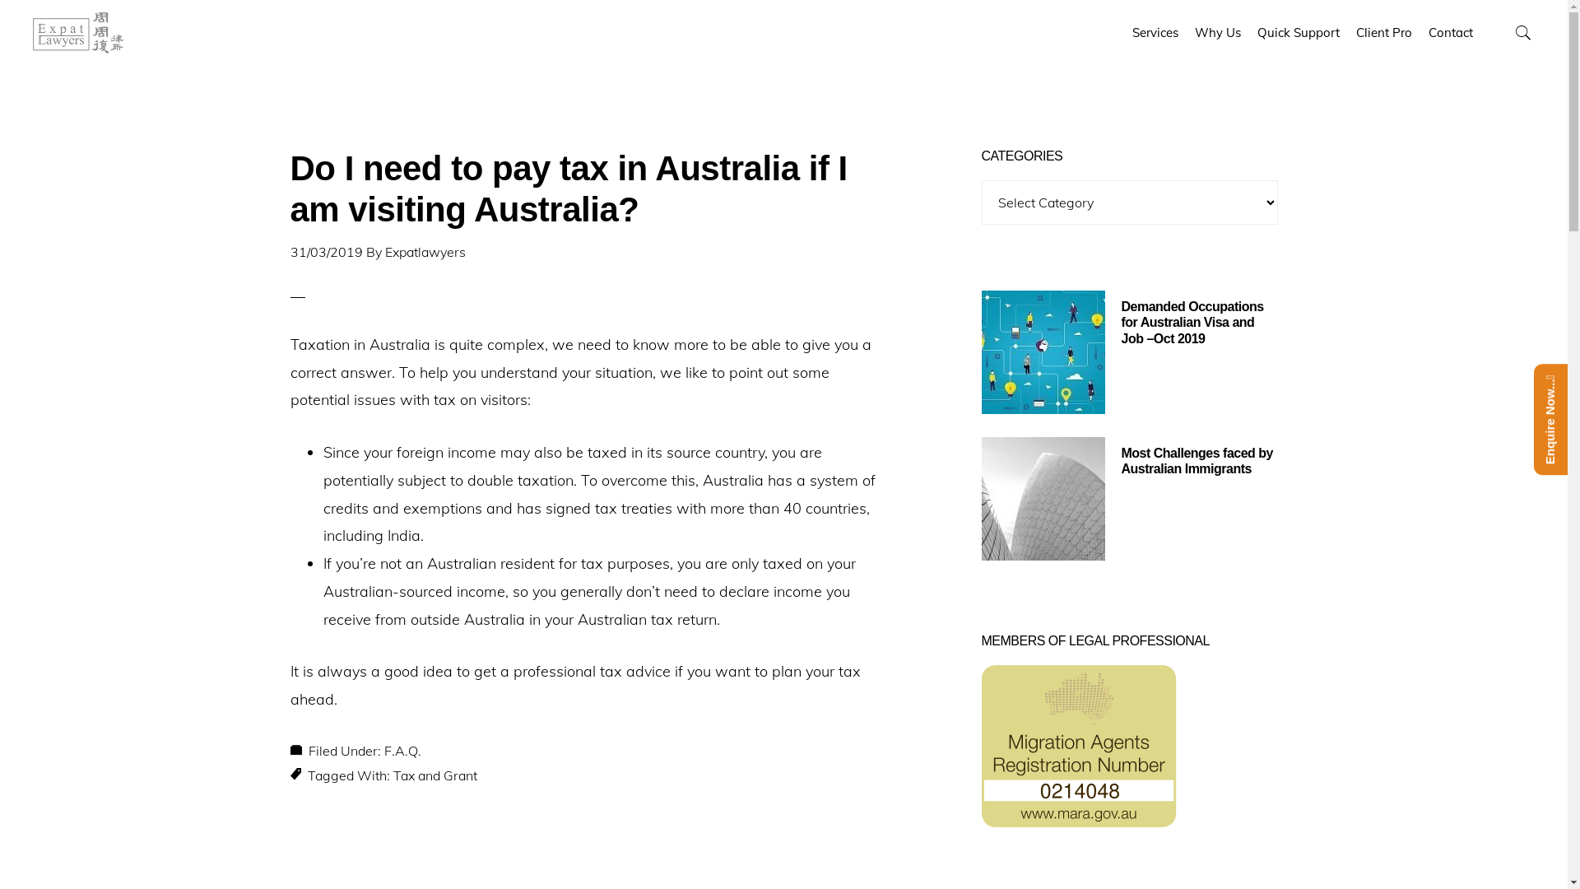  What do you see at coordinates (1197, 461) in the screenshot?
I see `Most Challenges faced by Australian Immigrants` at bounding box center [1197, 461].